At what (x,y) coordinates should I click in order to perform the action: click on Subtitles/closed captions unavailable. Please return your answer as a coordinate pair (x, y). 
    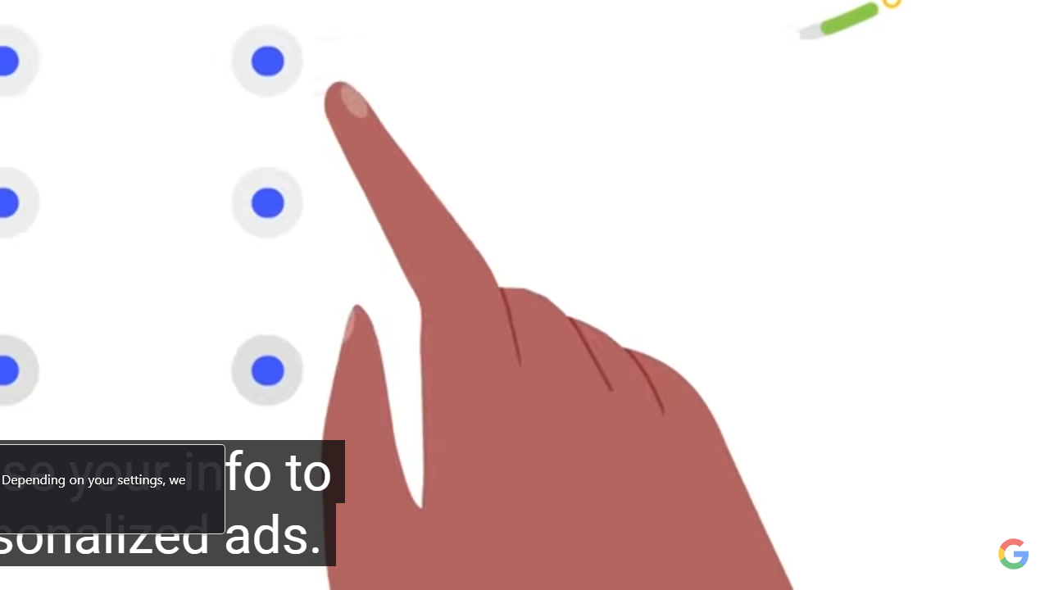
    Looking at the image, I should click on (919, 568).